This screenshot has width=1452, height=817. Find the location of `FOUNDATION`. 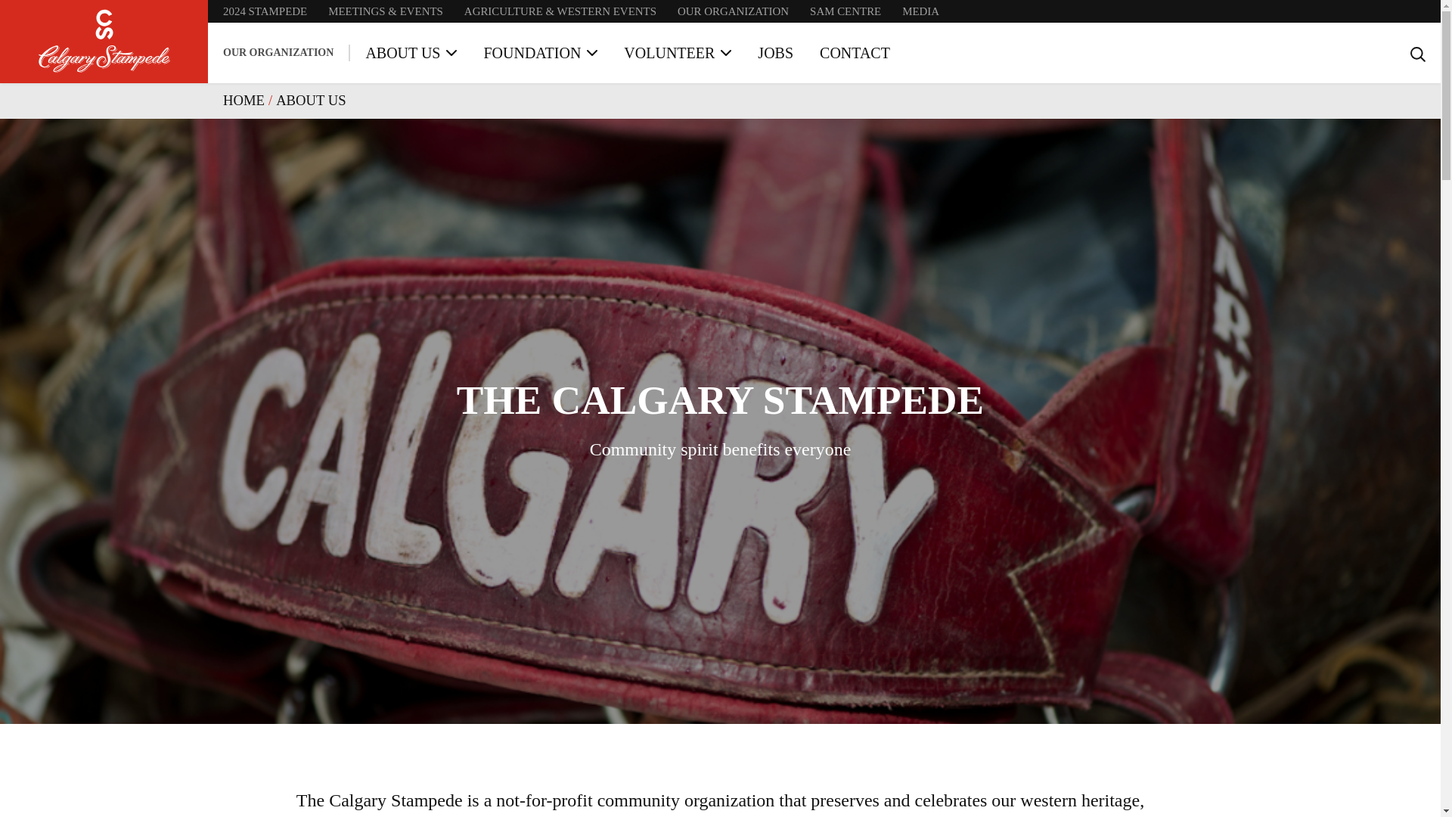

FOUNDATION is located at coordinates (540, 53).